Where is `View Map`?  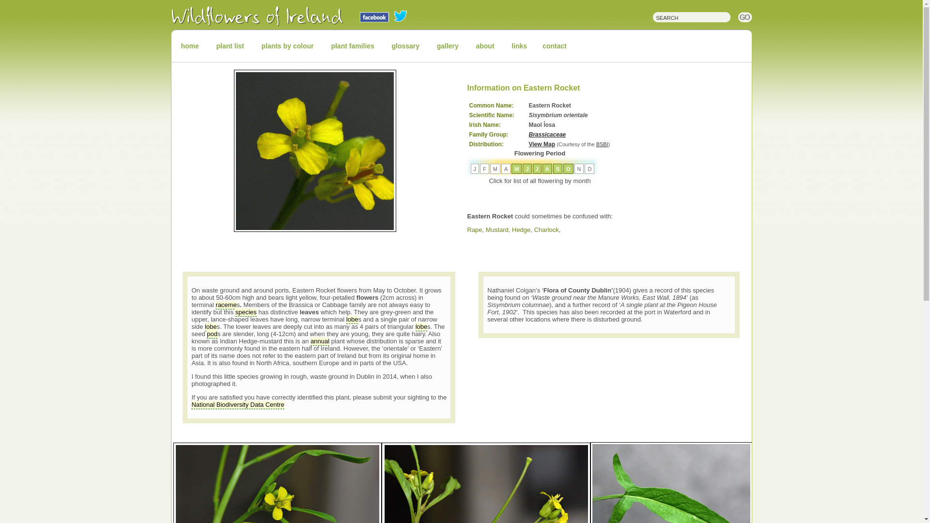 View Map is located at coordinates (542, 144).